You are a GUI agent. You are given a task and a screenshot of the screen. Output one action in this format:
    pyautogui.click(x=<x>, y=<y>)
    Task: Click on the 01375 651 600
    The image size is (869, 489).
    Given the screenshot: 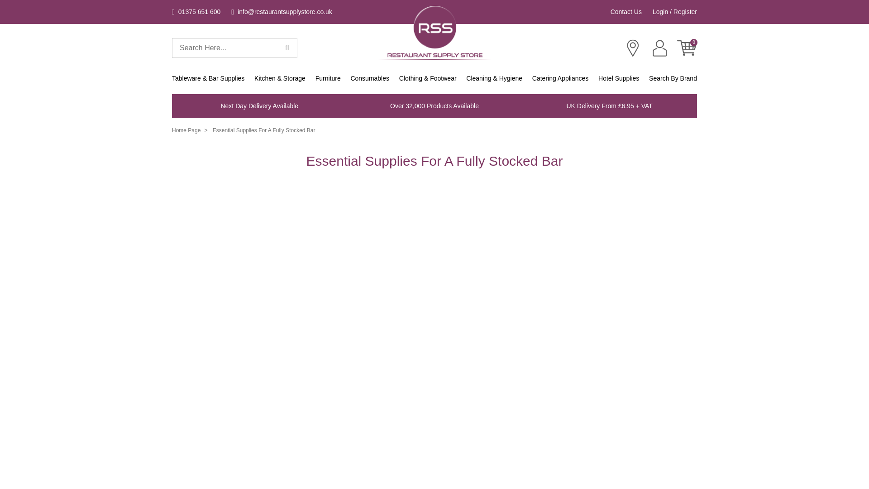 What is the action you would take?
    pyautogui.click(x=196, y=12)
    